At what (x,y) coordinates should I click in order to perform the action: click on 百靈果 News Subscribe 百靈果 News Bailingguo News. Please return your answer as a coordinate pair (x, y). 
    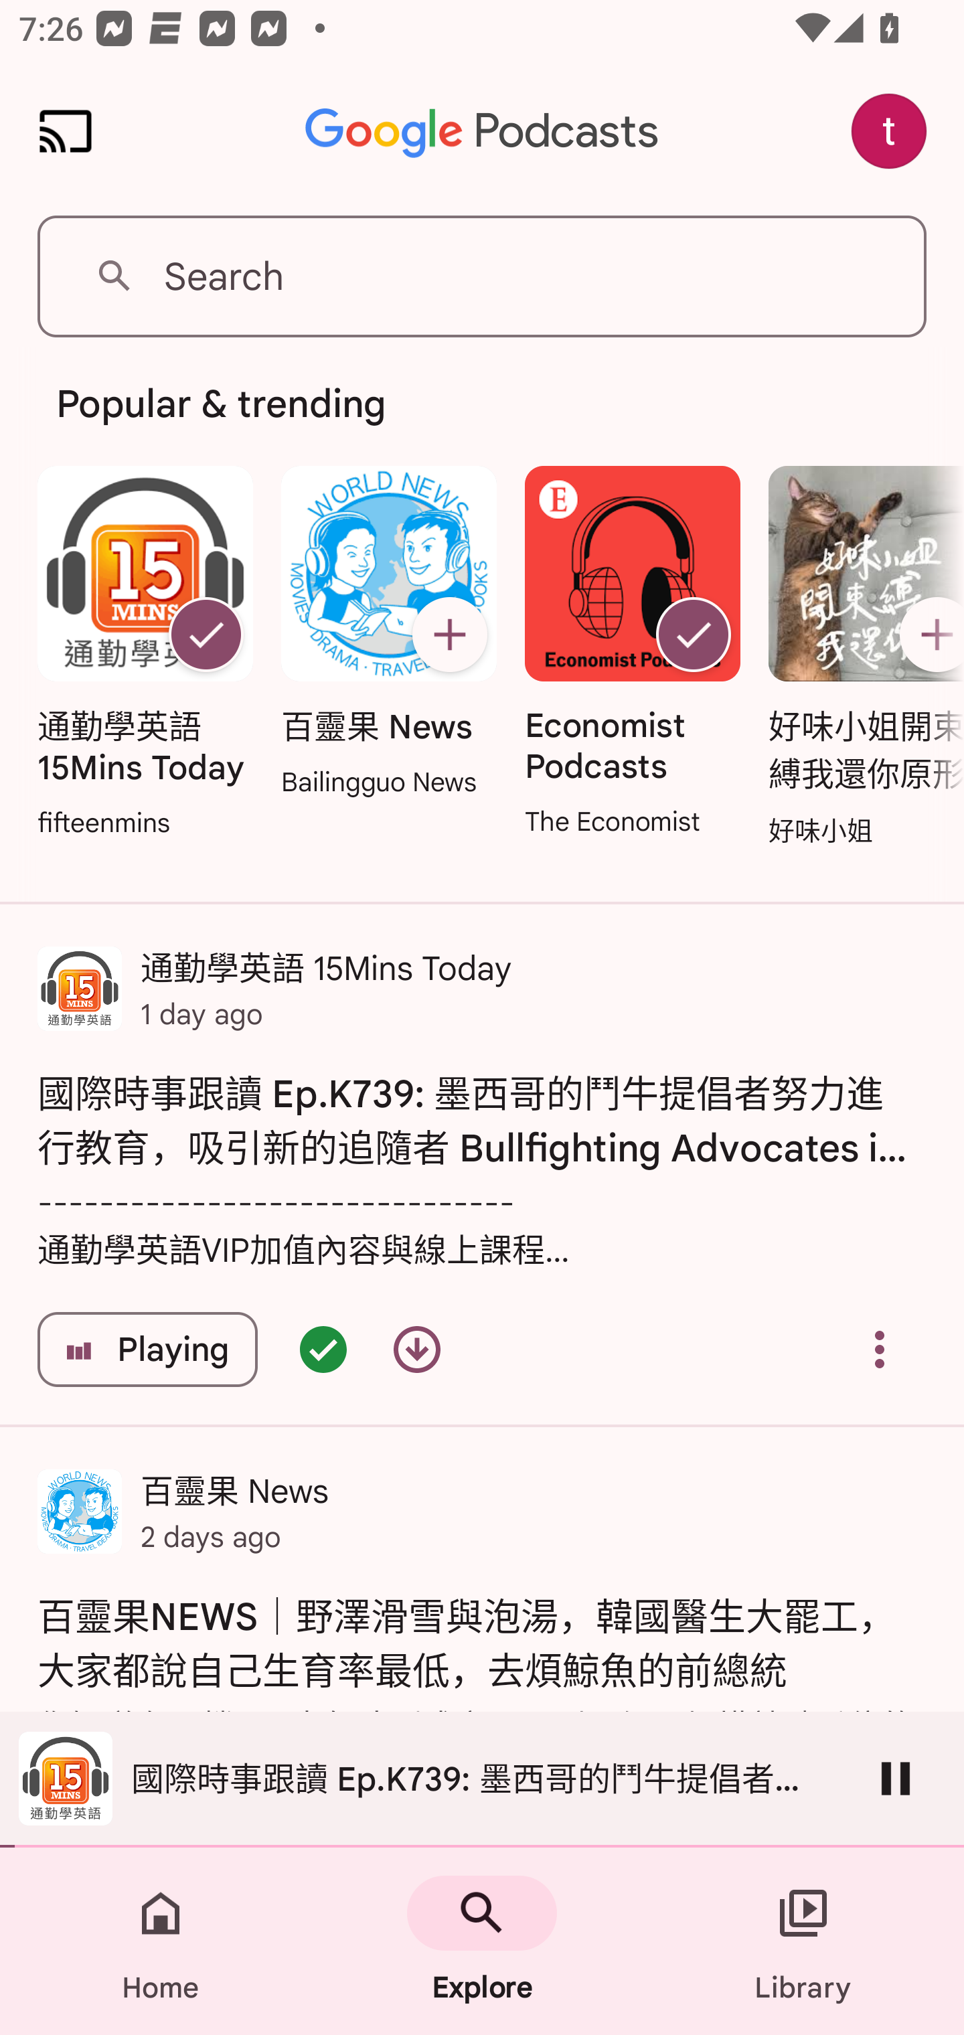
    Looking at the image, I should click on (388, 633).